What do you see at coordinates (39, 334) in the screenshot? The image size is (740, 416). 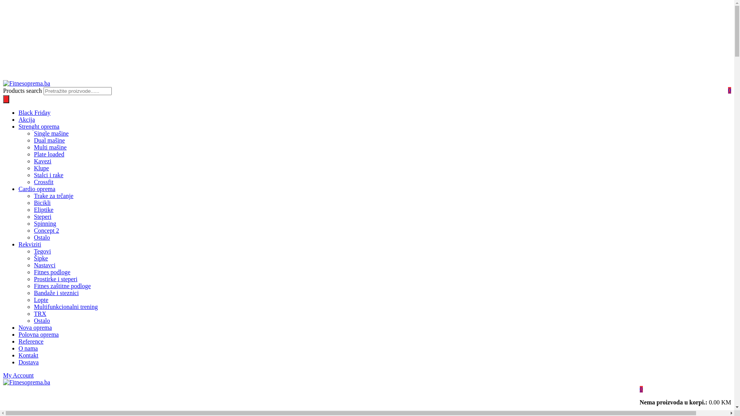 I see `Polovna oprema` at bounding box center [39, 334].